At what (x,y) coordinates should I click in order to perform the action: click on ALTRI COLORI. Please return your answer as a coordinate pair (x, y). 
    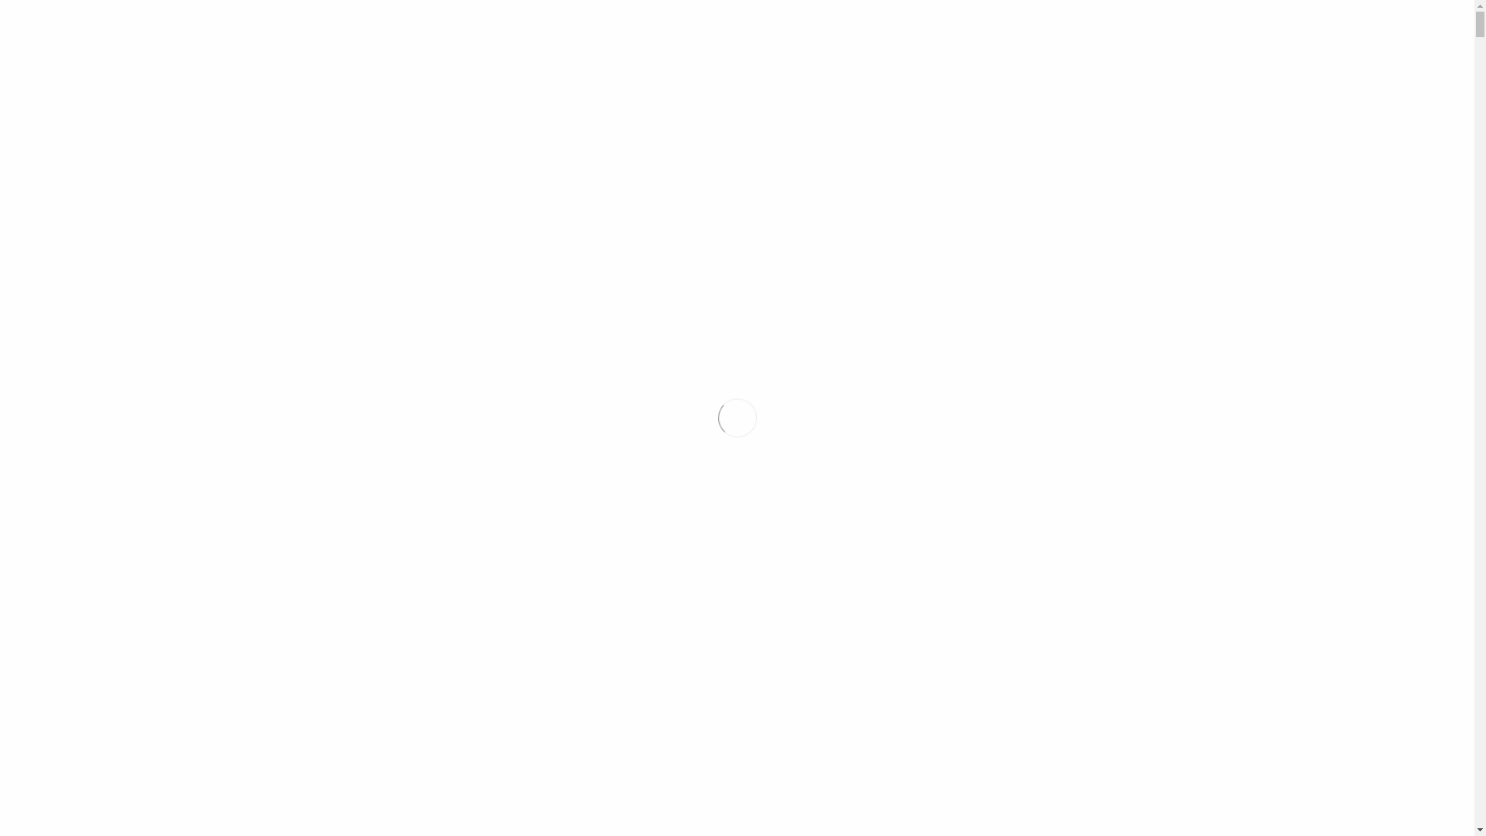
    Looking at the image, I should click on (941, 796).